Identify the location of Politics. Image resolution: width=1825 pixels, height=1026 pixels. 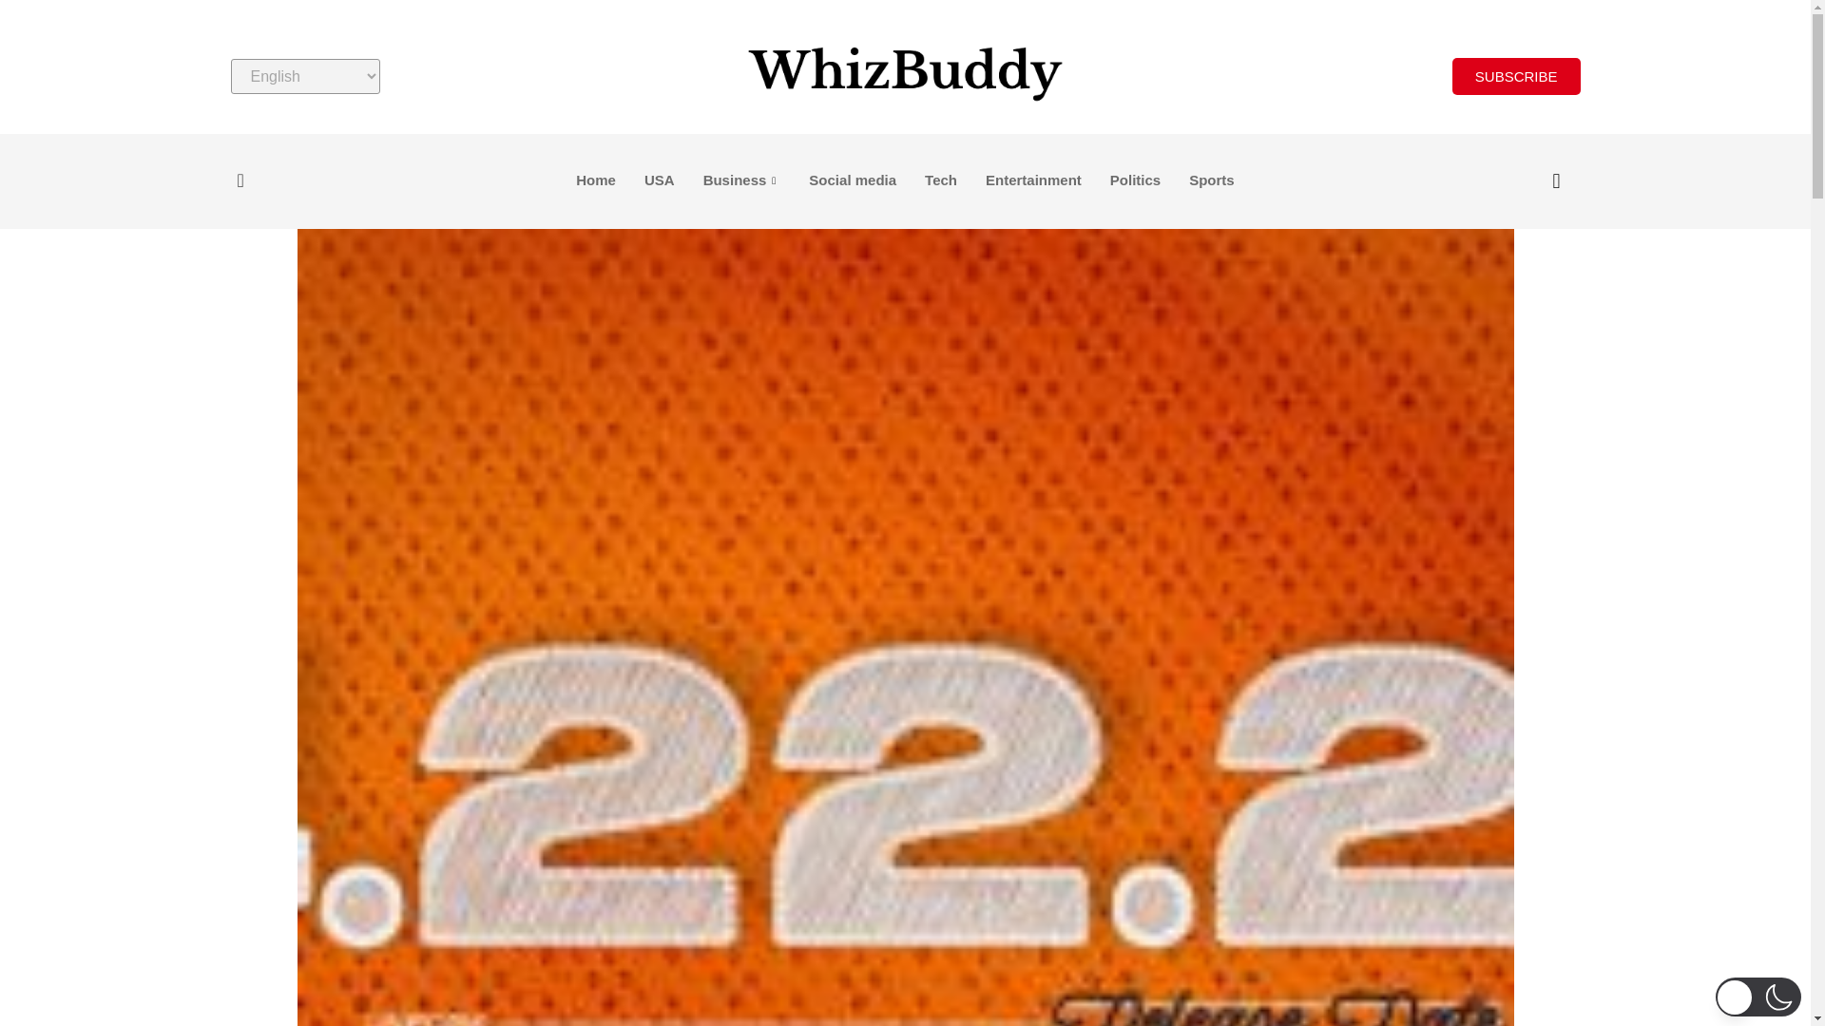
(1135, 181).